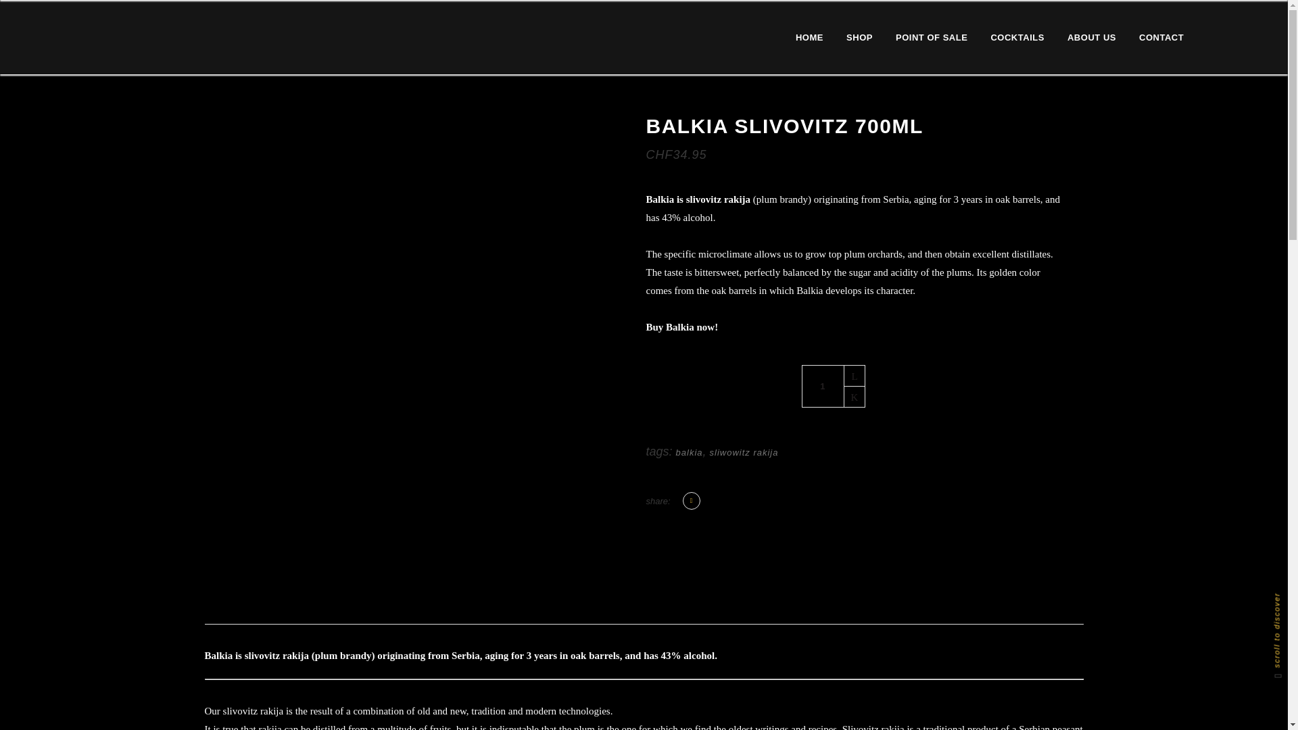 Image resolution: width=1298 pixels, height=730 pixels. What do you see at coordinates (1017, 37) in the screenshot?
I see `COCKTAILS` at bounding box center [1017, 37].